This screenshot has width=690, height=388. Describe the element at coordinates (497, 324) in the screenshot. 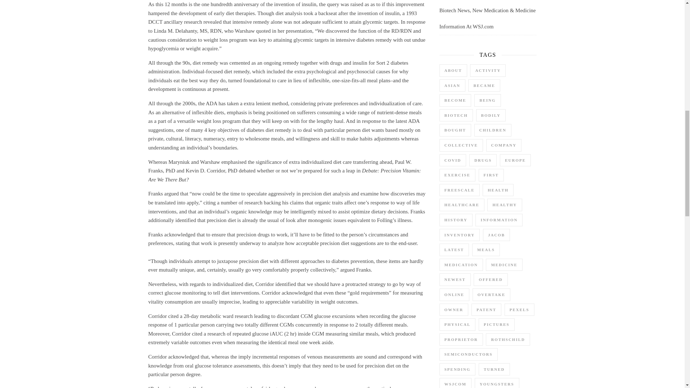

I see `PICTURES` at that location.